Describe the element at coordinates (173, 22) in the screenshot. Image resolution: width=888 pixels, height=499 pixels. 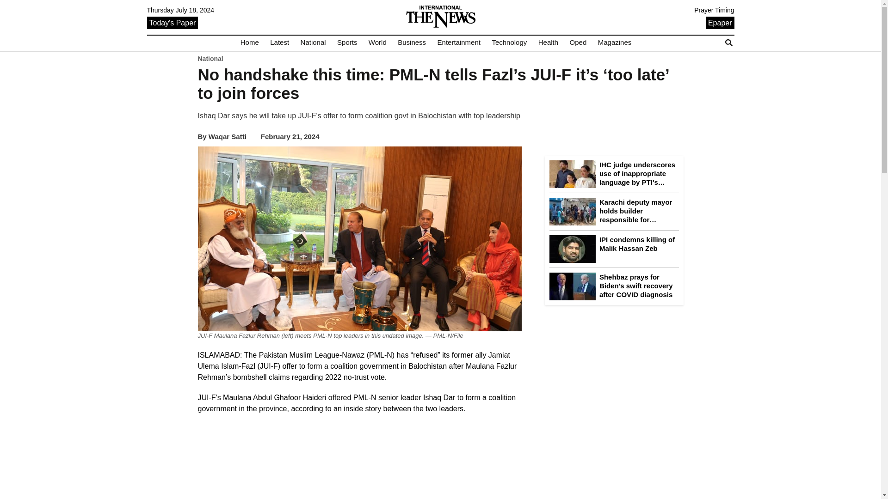
I see `Today's Paper` at that location.